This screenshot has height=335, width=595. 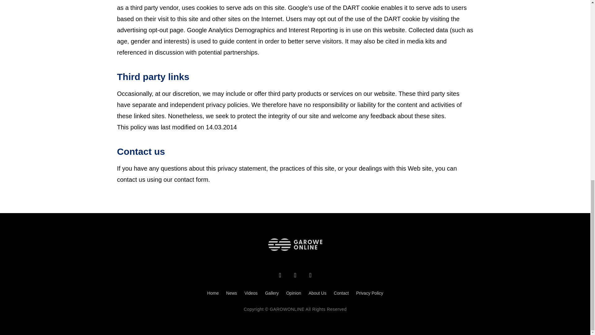 What do you see at coordinates (231, 293) in the screenshot?
I see `News` at bounding box center [231, 293].